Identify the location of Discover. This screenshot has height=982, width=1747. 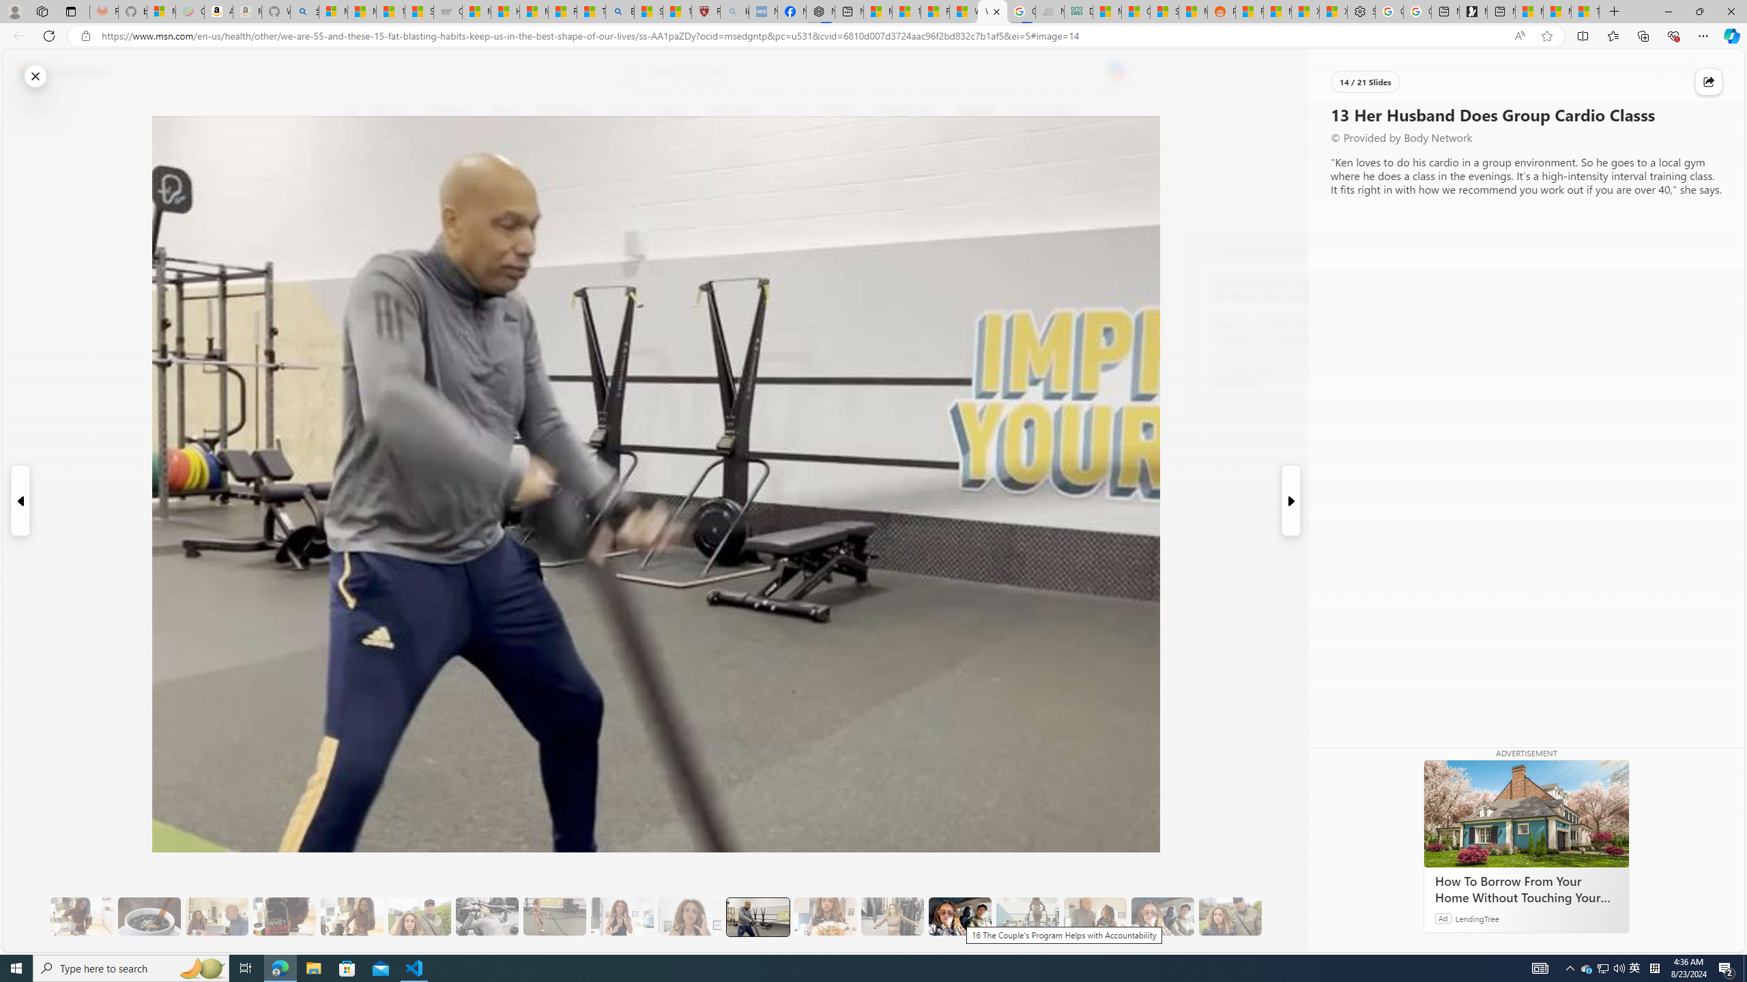
(393, 111).